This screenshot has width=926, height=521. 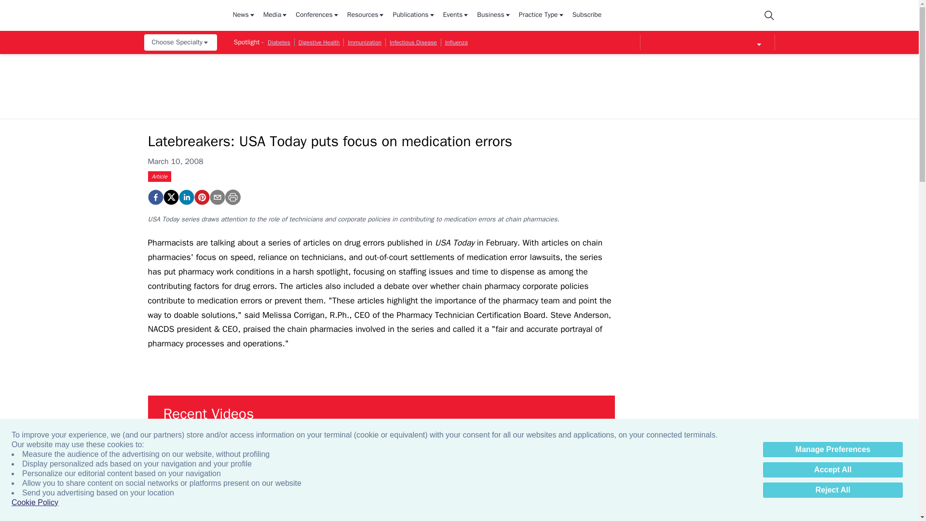 What do you see at coordinates (832, 470) in the screenshot?
I see `Accept All` at bounding box center [832, 470].